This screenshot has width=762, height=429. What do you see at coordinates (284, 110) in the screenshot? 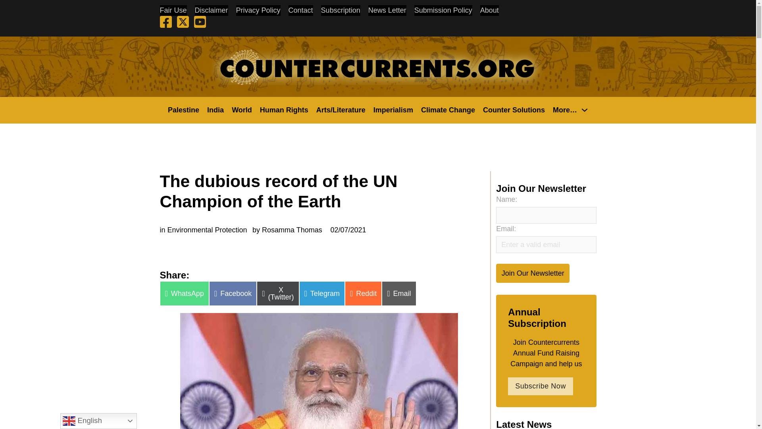
I see `Human Rights` at bounding box center [284, 110].